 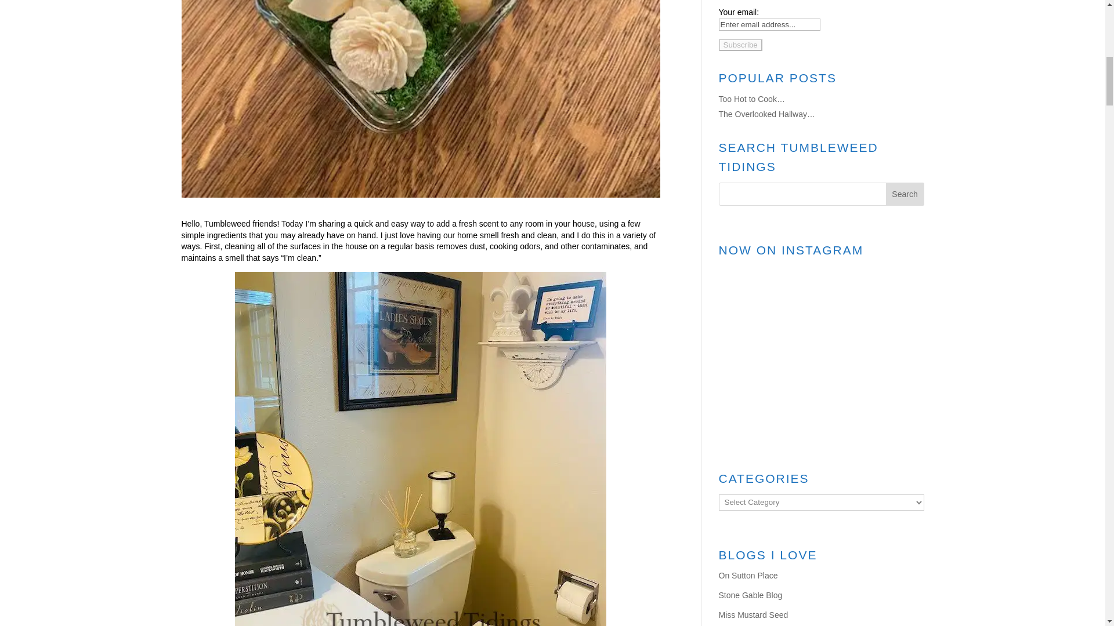 I want to click on Miss Mustard Seed, so click(x=753, y=614).